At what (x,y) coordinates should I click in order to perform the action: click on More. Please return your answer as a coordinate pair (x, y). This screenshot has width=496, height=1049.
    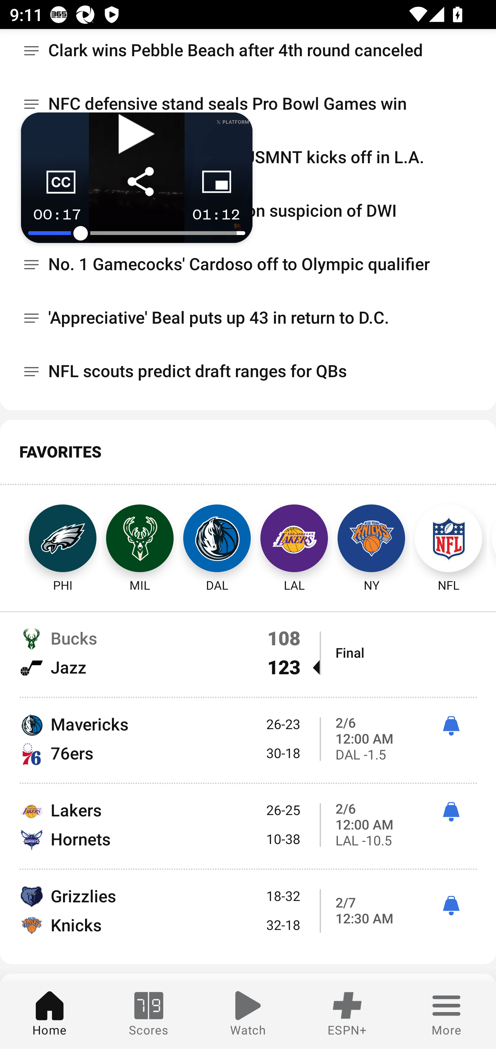
    Looking at the image, I should click on (446, 1015).